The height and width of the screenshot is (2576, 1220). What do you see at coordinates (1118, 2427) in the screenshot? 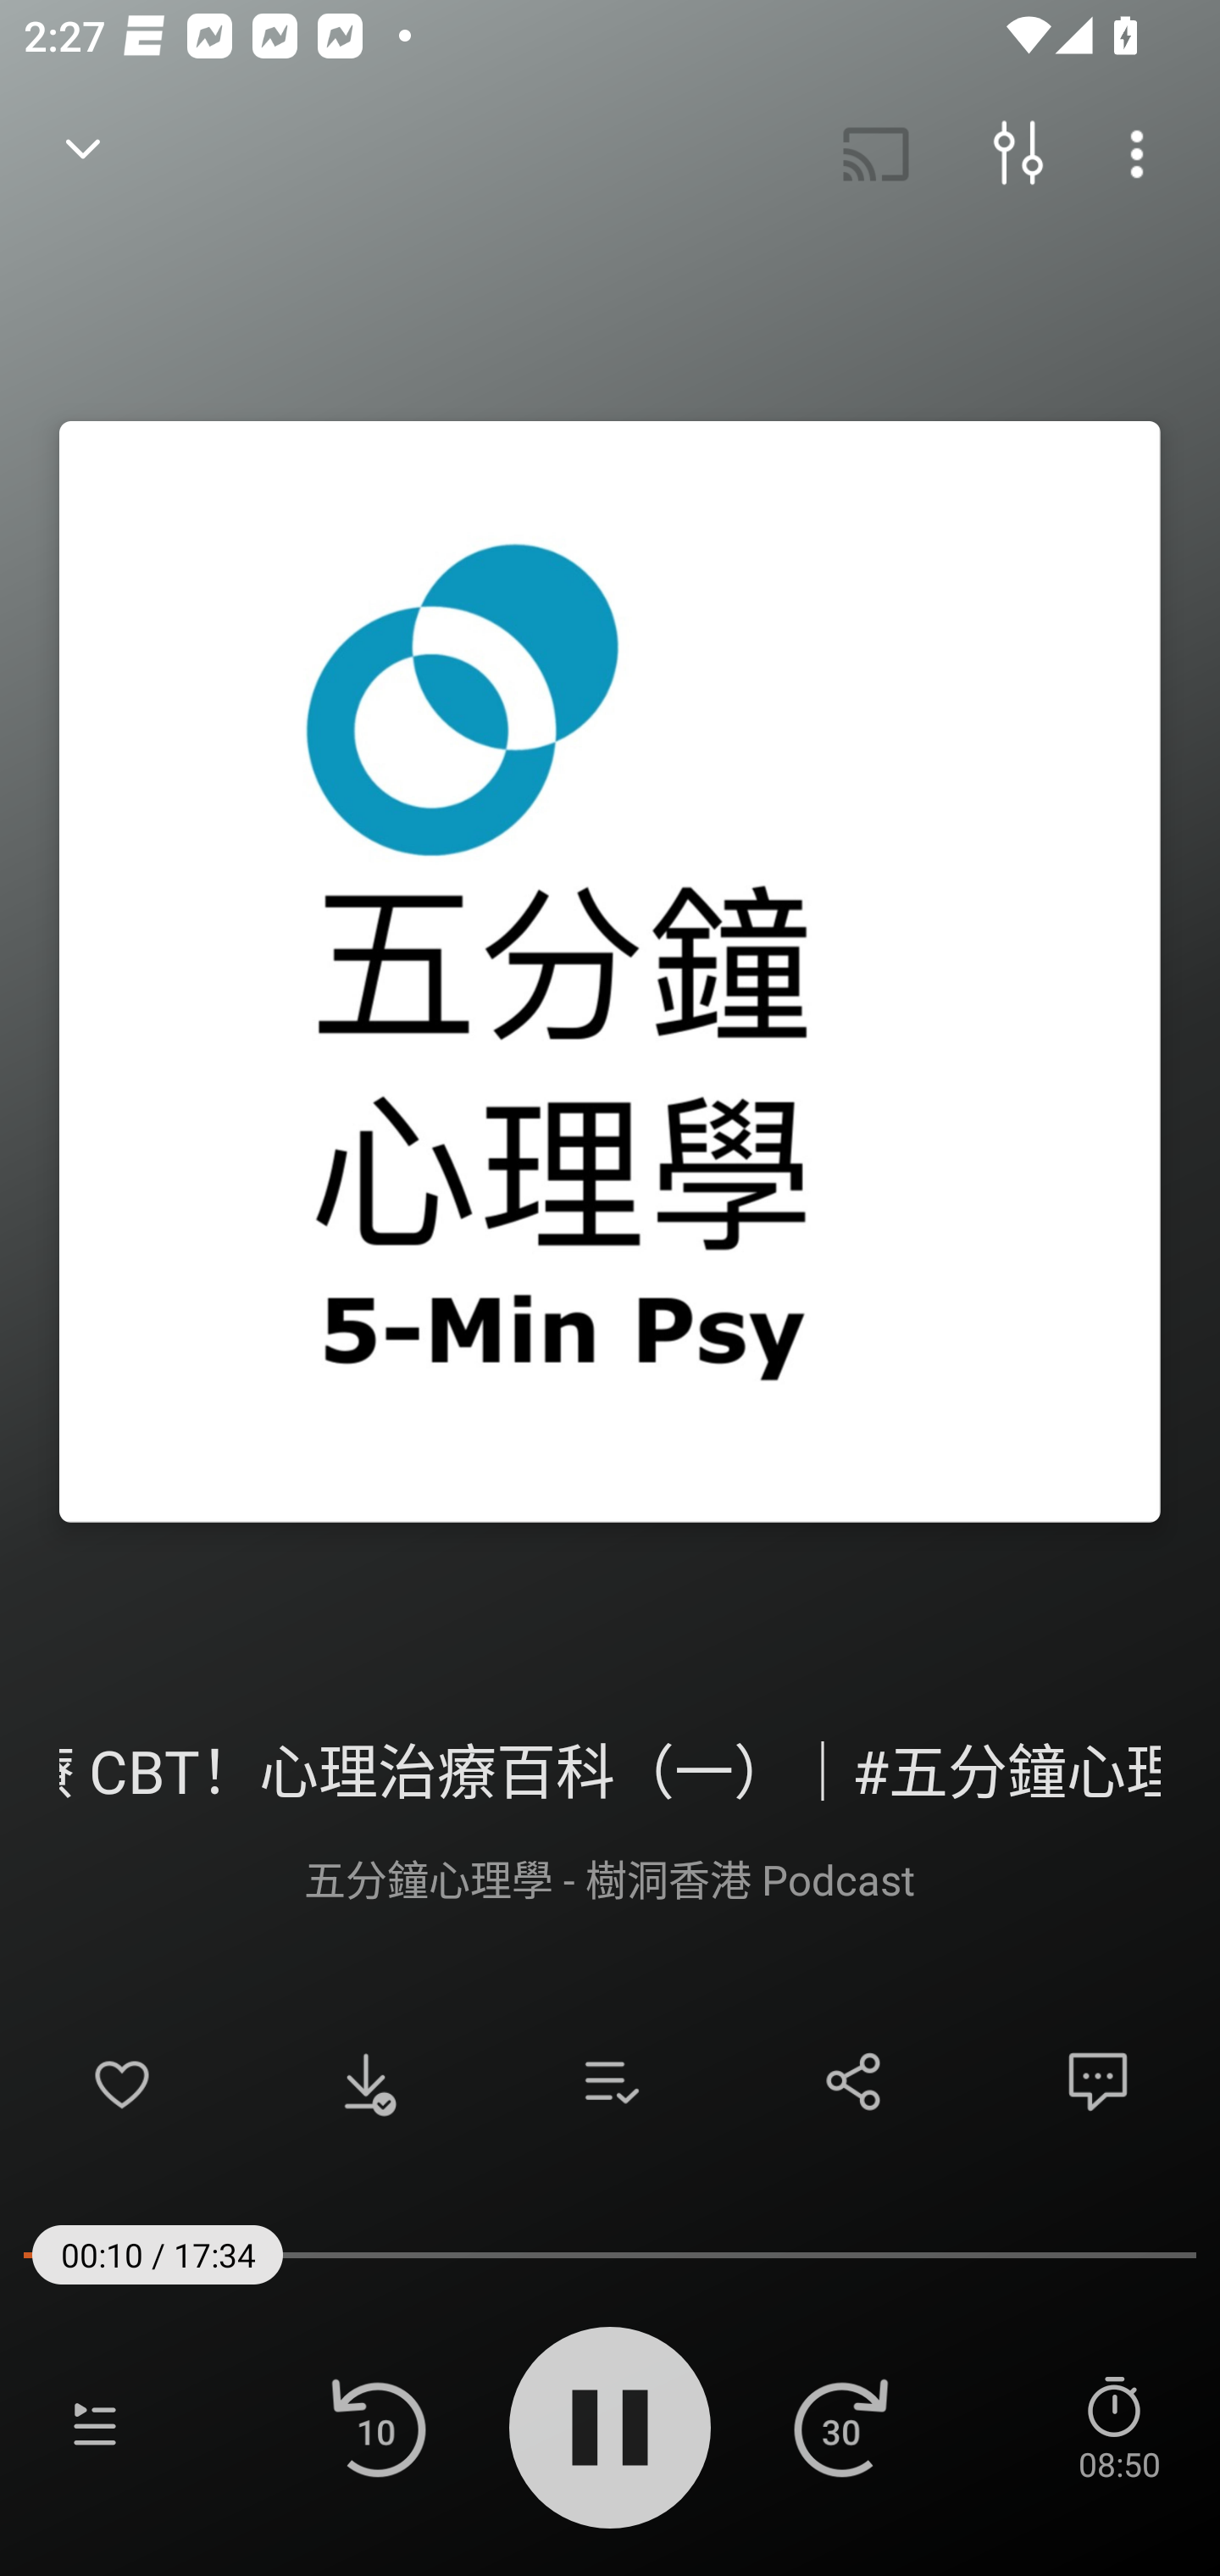
I see `Sleep Timer  08:50` at bounding box center [1118, 2427].